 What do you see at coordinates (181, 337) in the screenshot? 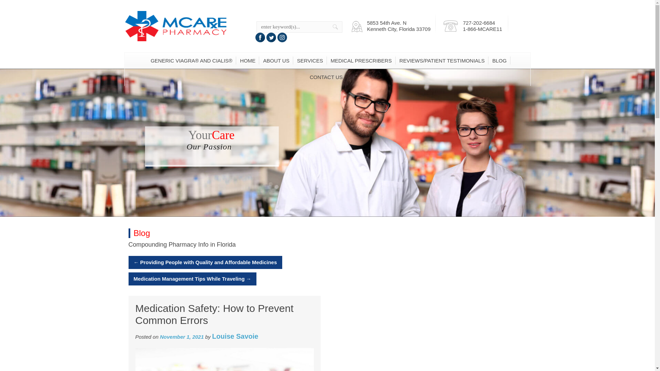
I see `10:06 pm` at bounding box center [181, 337].